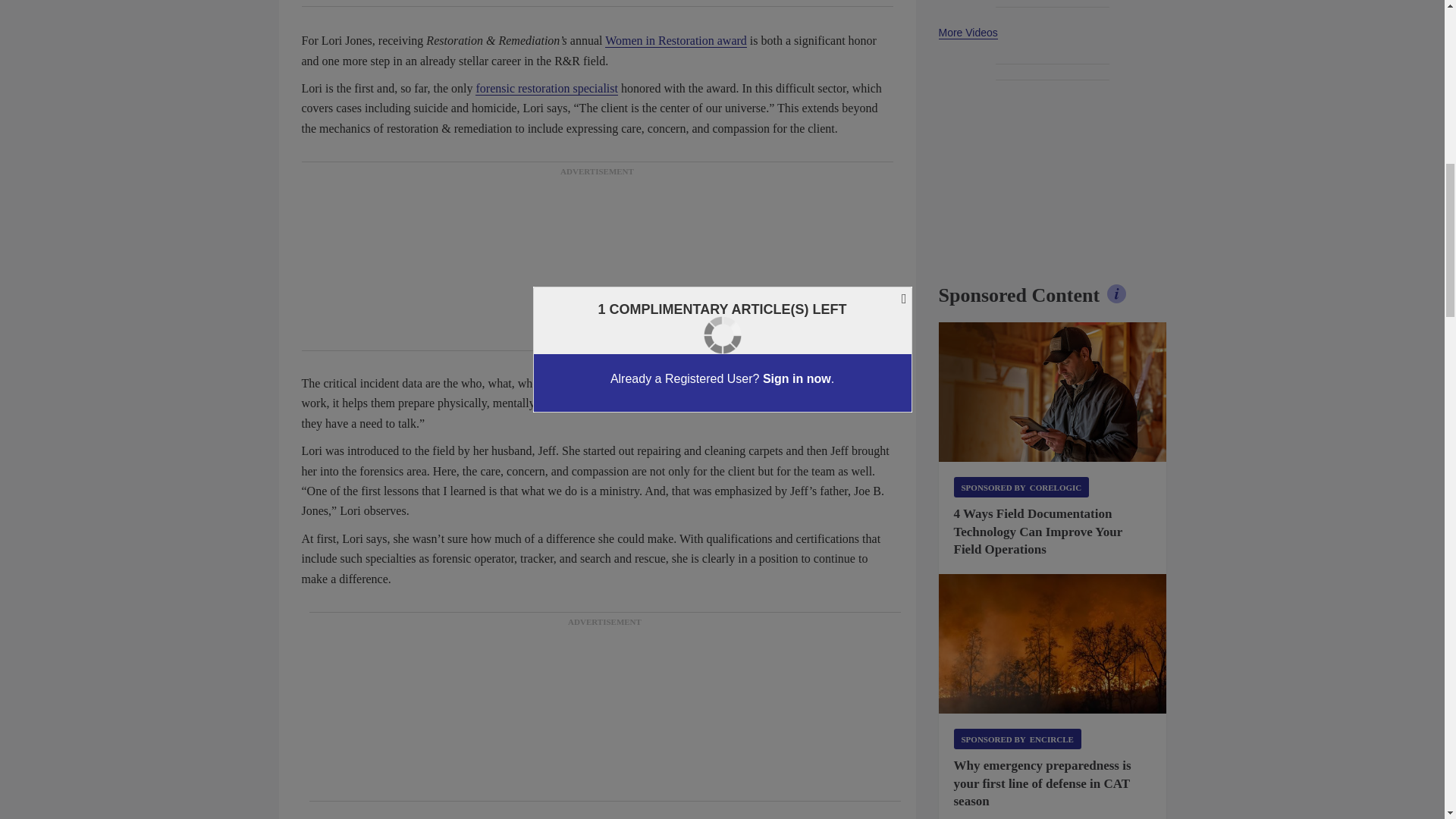 Image resolution: width=1456 pixels, height=819 pixels. I want to click on Sponsored by CoreLogic, so click(1021, 487).